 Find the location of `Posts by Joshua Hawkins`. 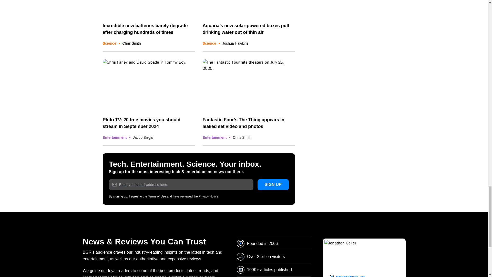

Posts by Joshua Hawkins is located at coordinates (235, 43).